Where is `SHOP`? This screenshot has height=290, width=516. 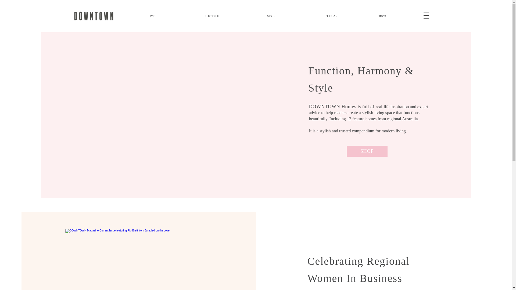 SHOP is located at coordinates (382, 16).